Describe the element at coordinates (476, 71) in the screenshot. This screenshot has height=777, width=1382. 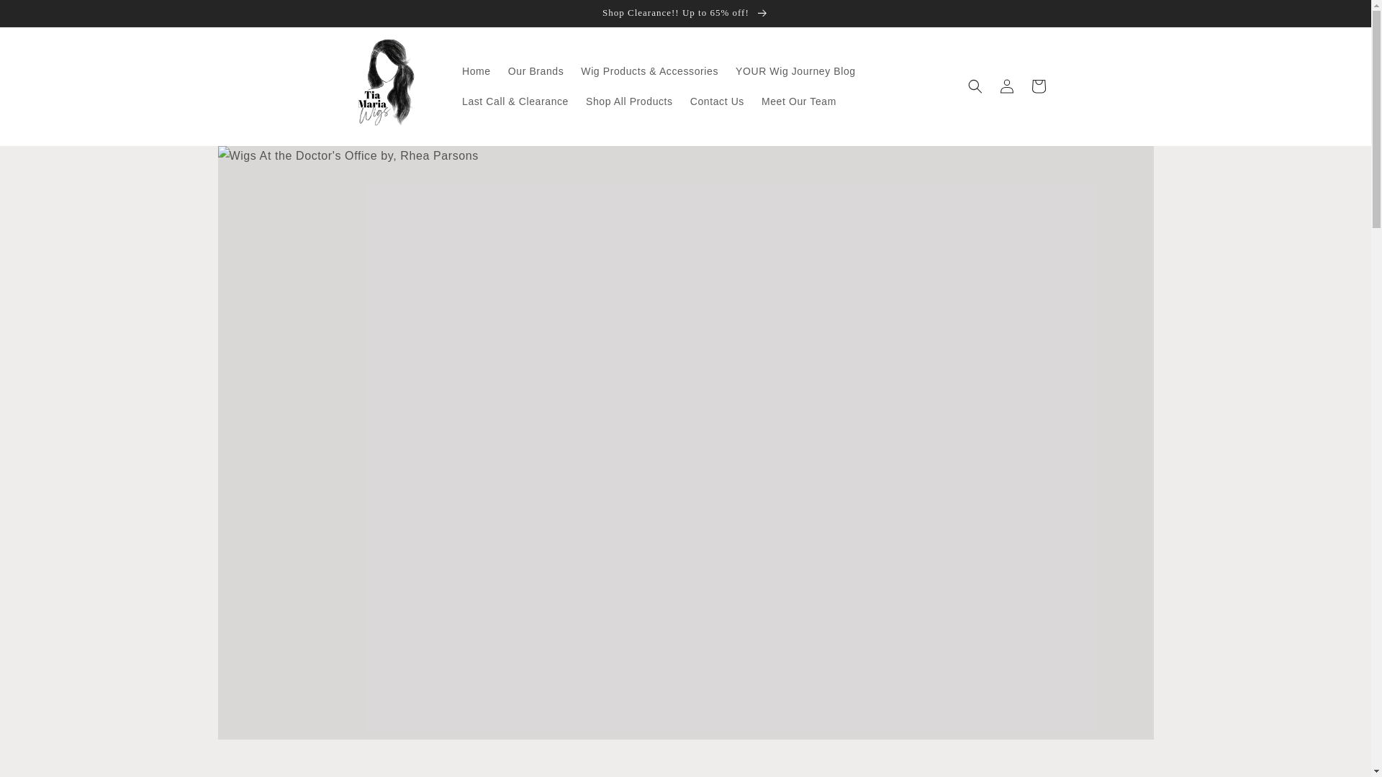
I see `Home` at that location.